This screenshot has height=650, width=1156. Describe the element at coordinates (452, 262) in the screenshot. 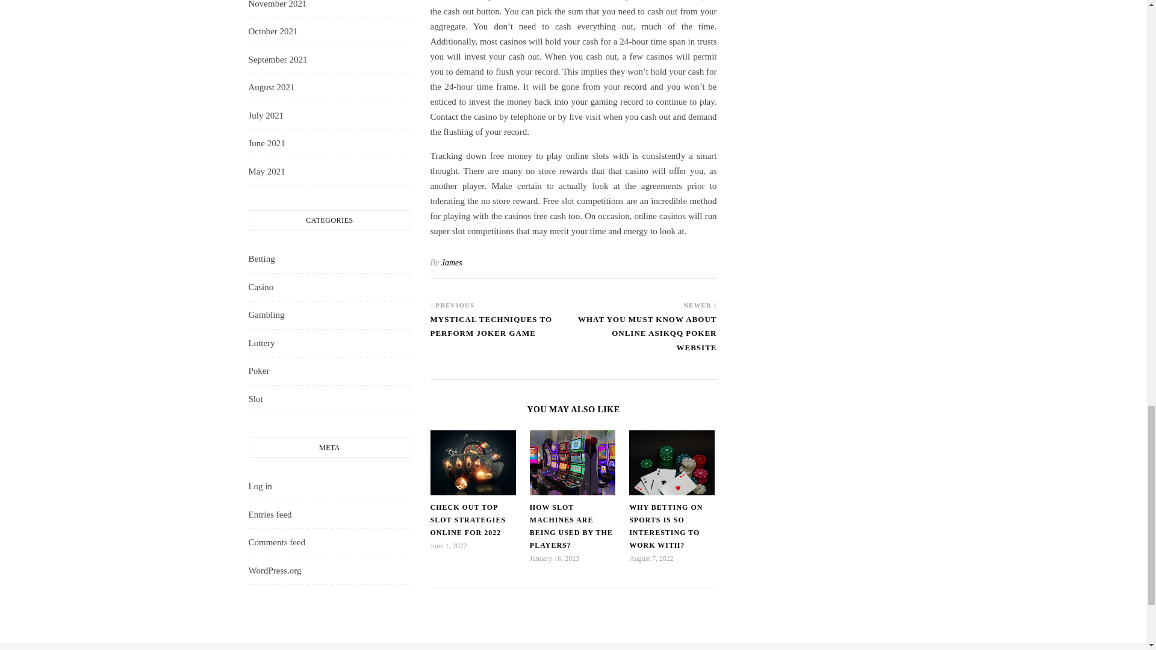

I see `Posts by James` at that location.